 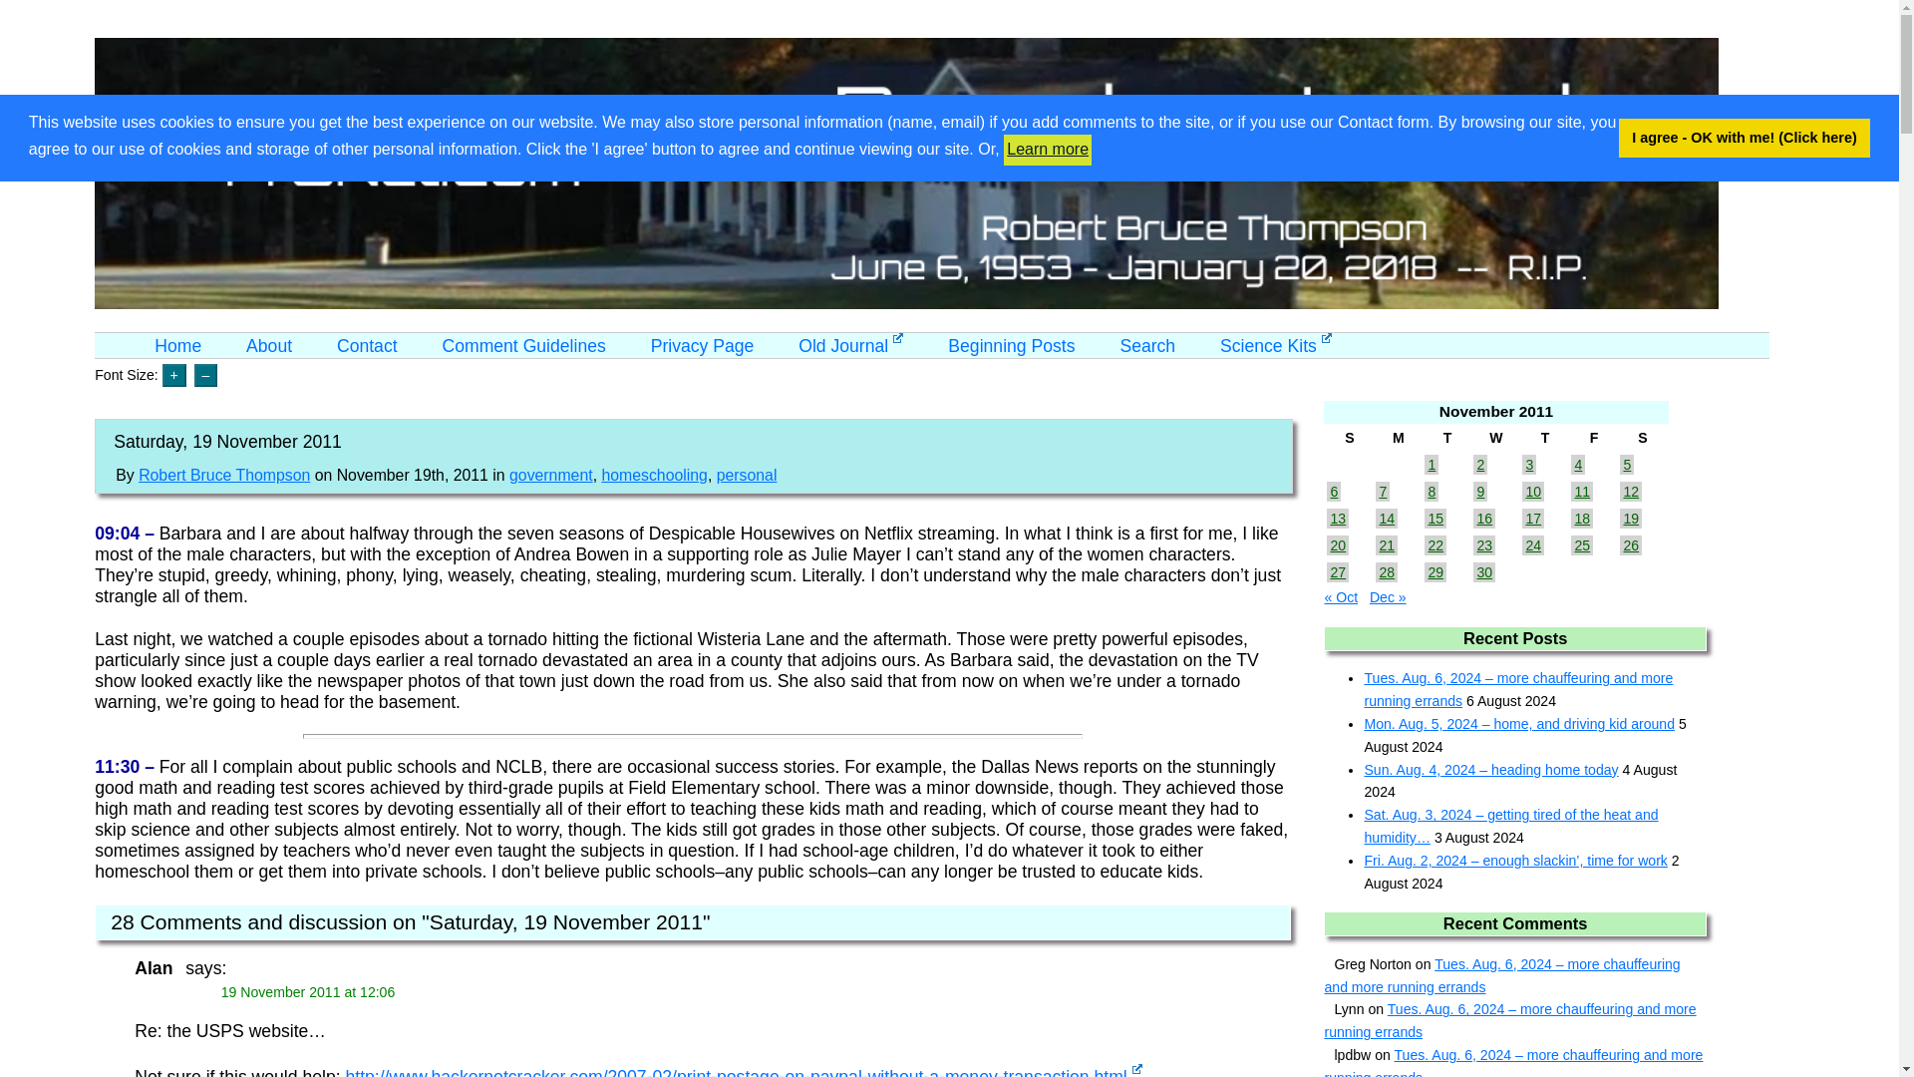 I want to click on Robert Bruce Thompson, so click(x=223, y=475).